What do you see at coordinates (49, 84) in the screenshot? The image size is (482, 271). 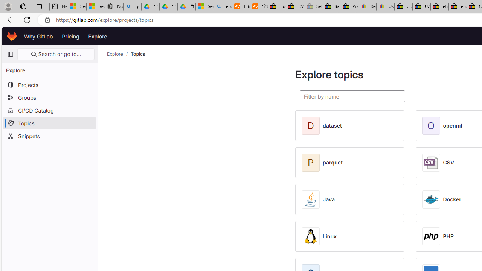 I see `Projects` at bounding box center [49, 84].